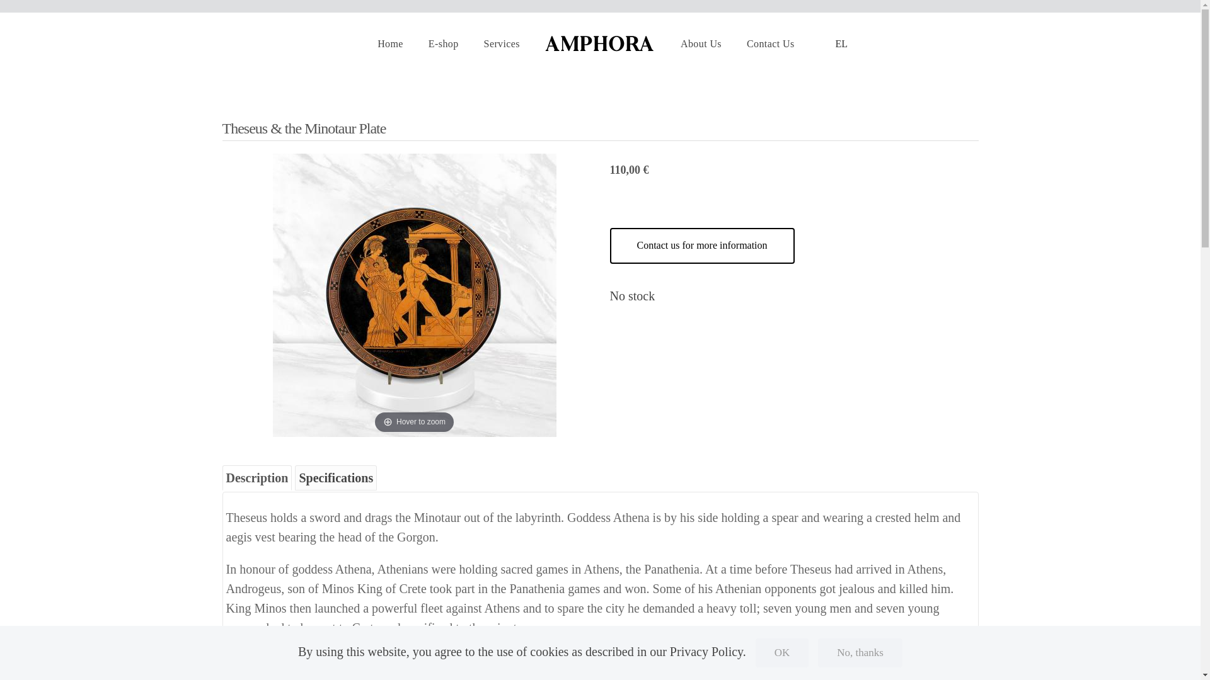  Describe the element at coordinates (413, 295) in the screenshot. I see `Hover to zoom` at that location.